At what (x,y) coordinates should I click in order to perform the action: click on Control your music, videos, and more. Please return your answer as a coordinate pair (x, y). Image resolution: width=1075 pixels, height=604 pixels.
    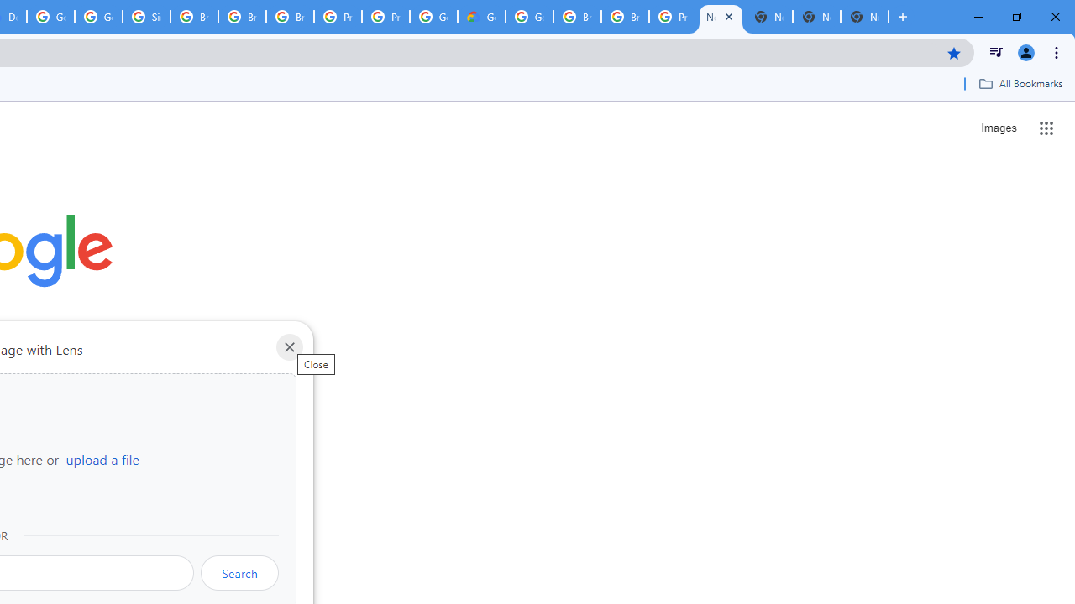
    Looking at the image, I should click on (996, 52).